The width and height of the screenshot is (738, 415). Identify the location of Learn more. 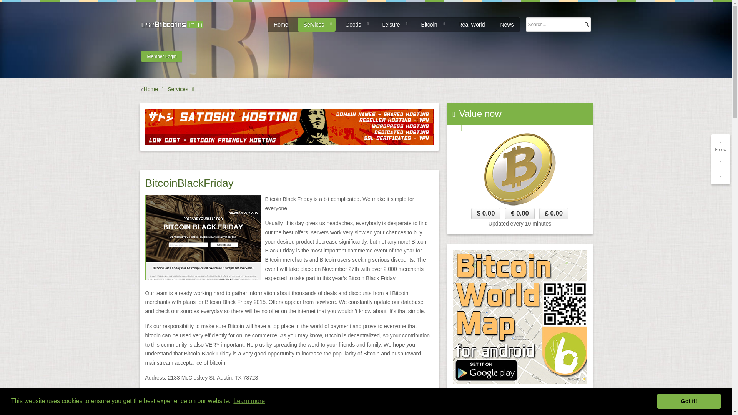
(249, 401).